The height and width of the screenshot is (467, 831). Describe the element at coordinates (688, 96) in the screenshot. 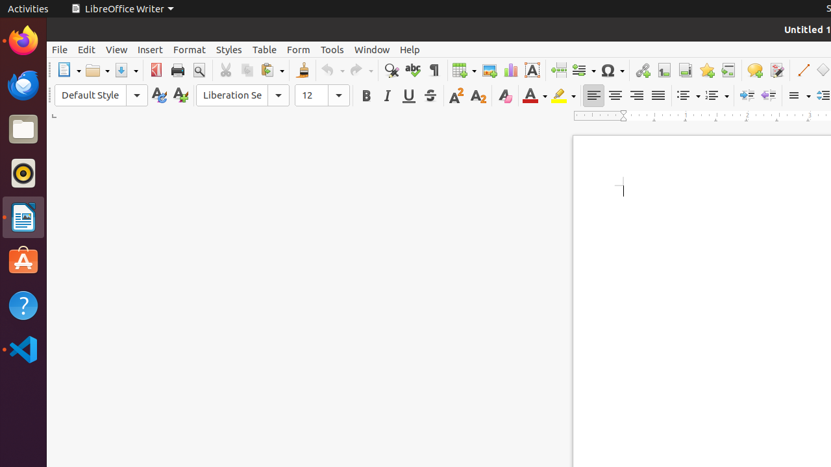

I see `Bullets` at that location.